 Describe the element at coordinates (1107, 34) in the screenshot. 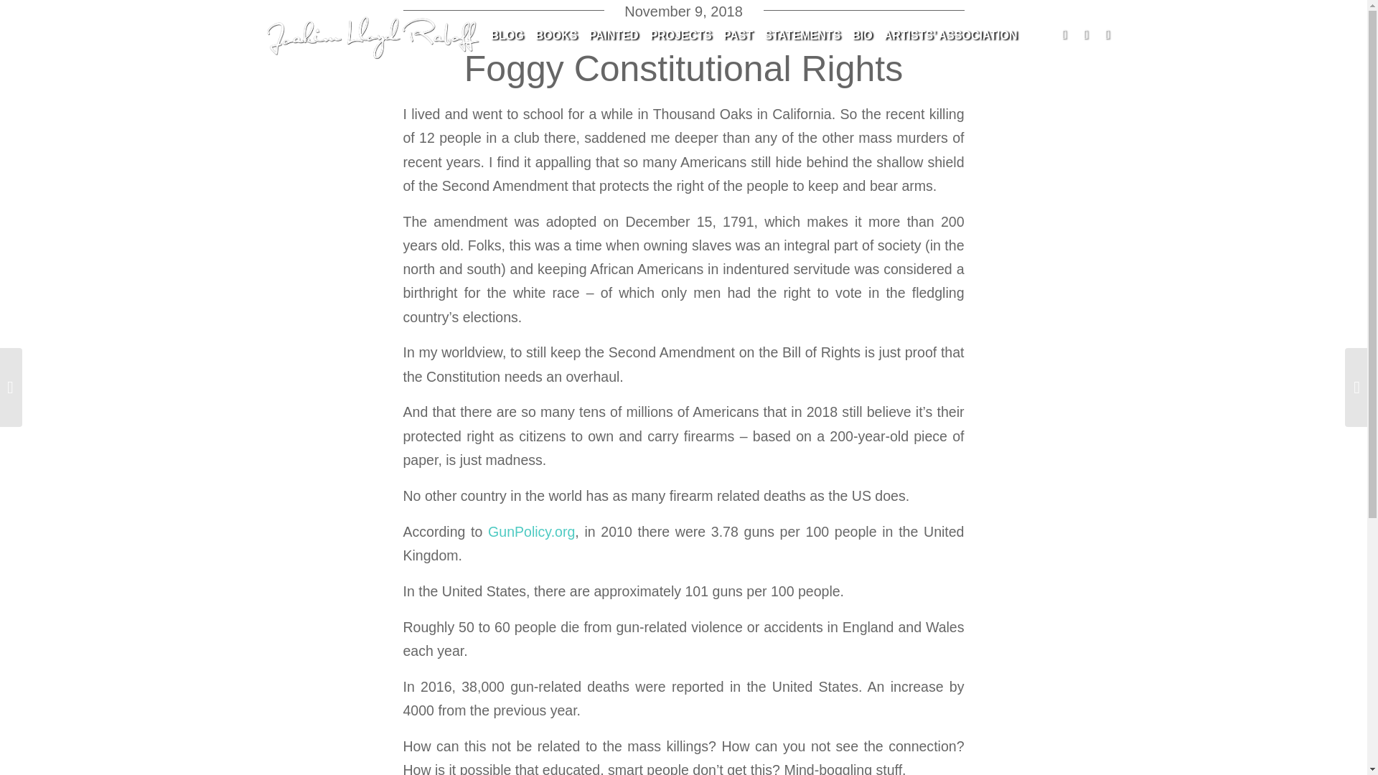

I see `Instagram` at that location.